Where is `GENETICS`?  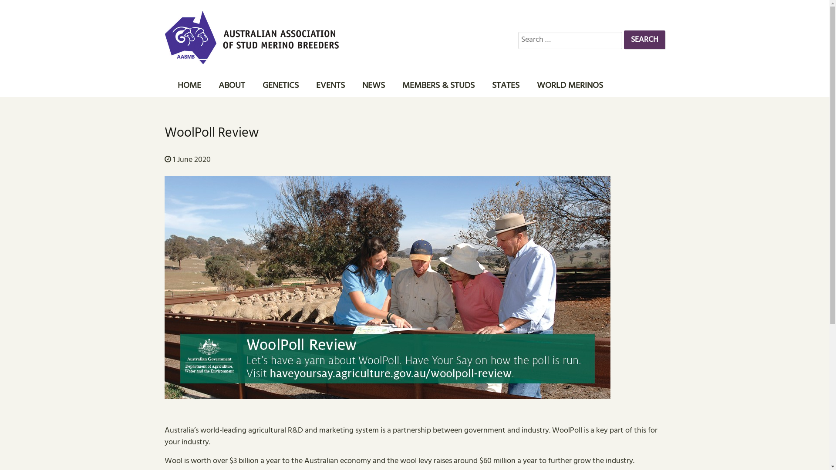 GENETICS is located at coordinates (280, 85).